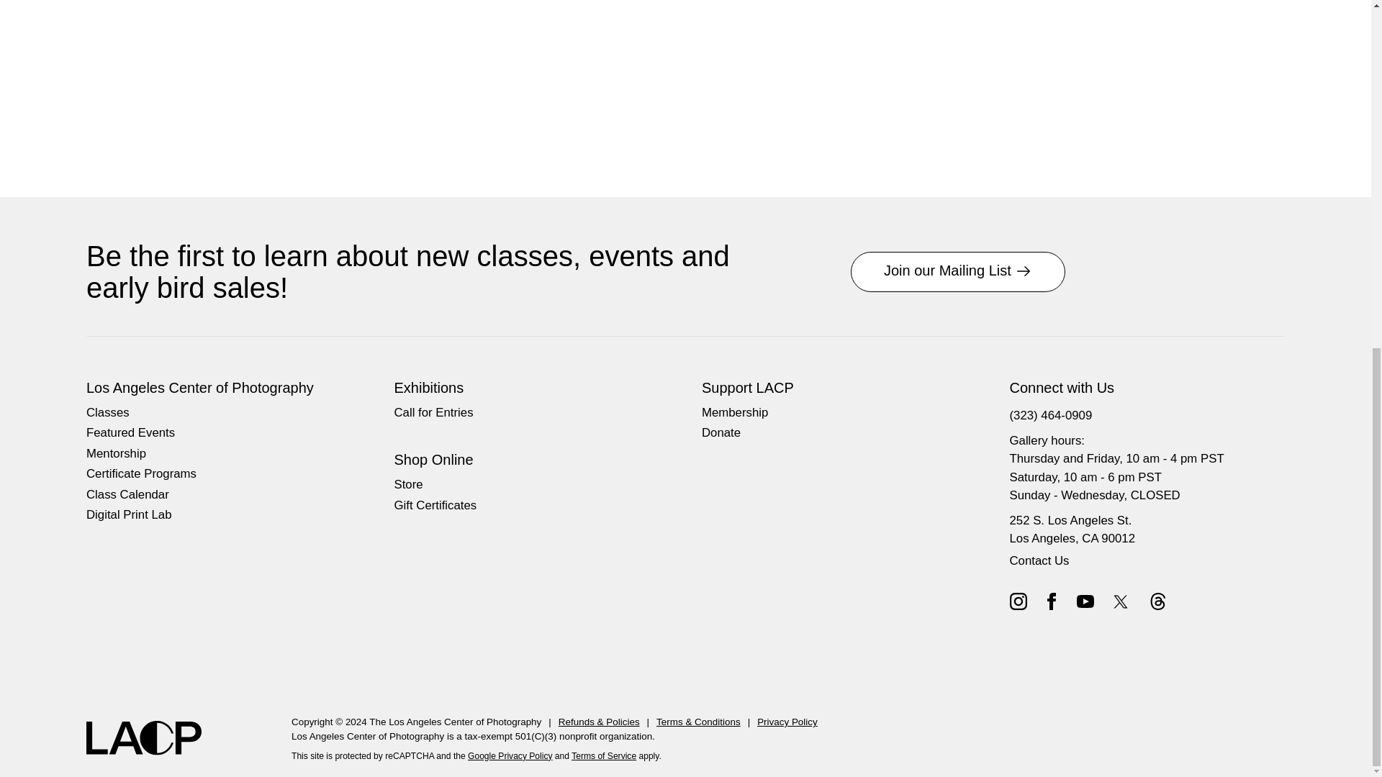  What do you see at coordinates (1018, 600) in the screenshot?
I see `The Los Angeles Center of Photography Instagram` at bounding box center [1018, 600].